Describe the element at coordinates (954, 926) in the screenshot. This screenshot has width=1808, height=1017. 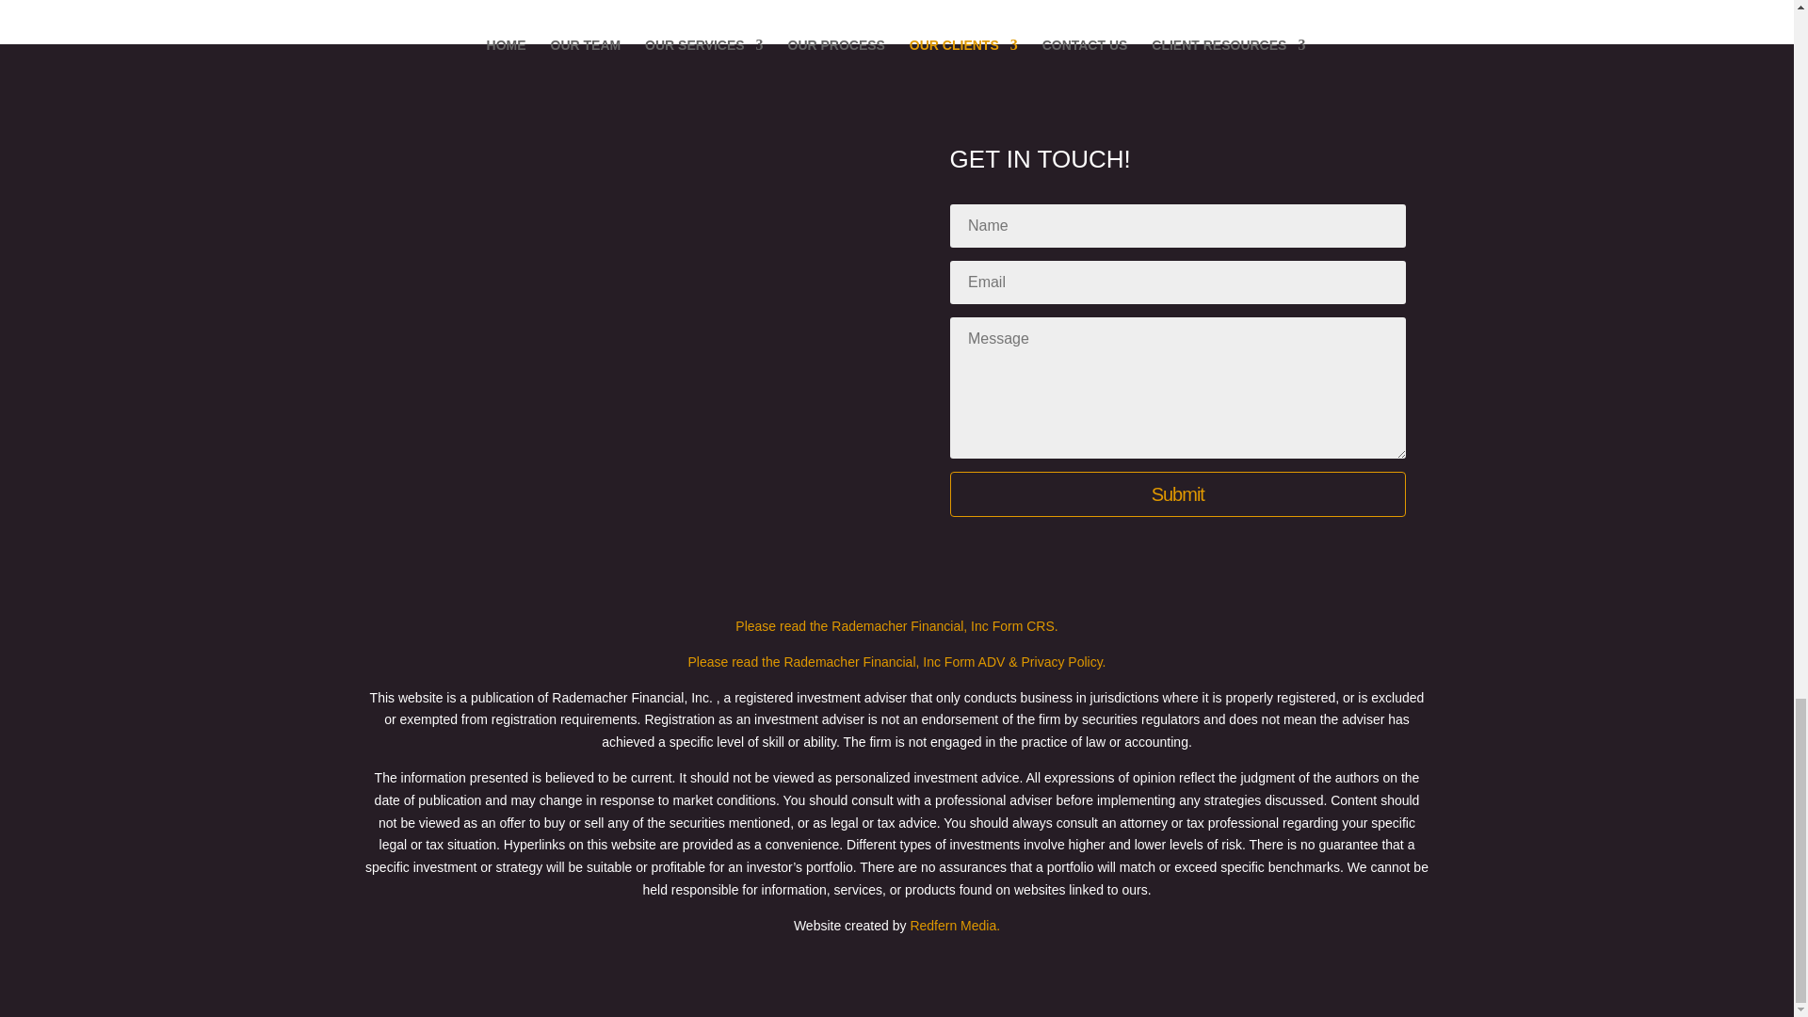
I see `Redfern Media.` at that location.